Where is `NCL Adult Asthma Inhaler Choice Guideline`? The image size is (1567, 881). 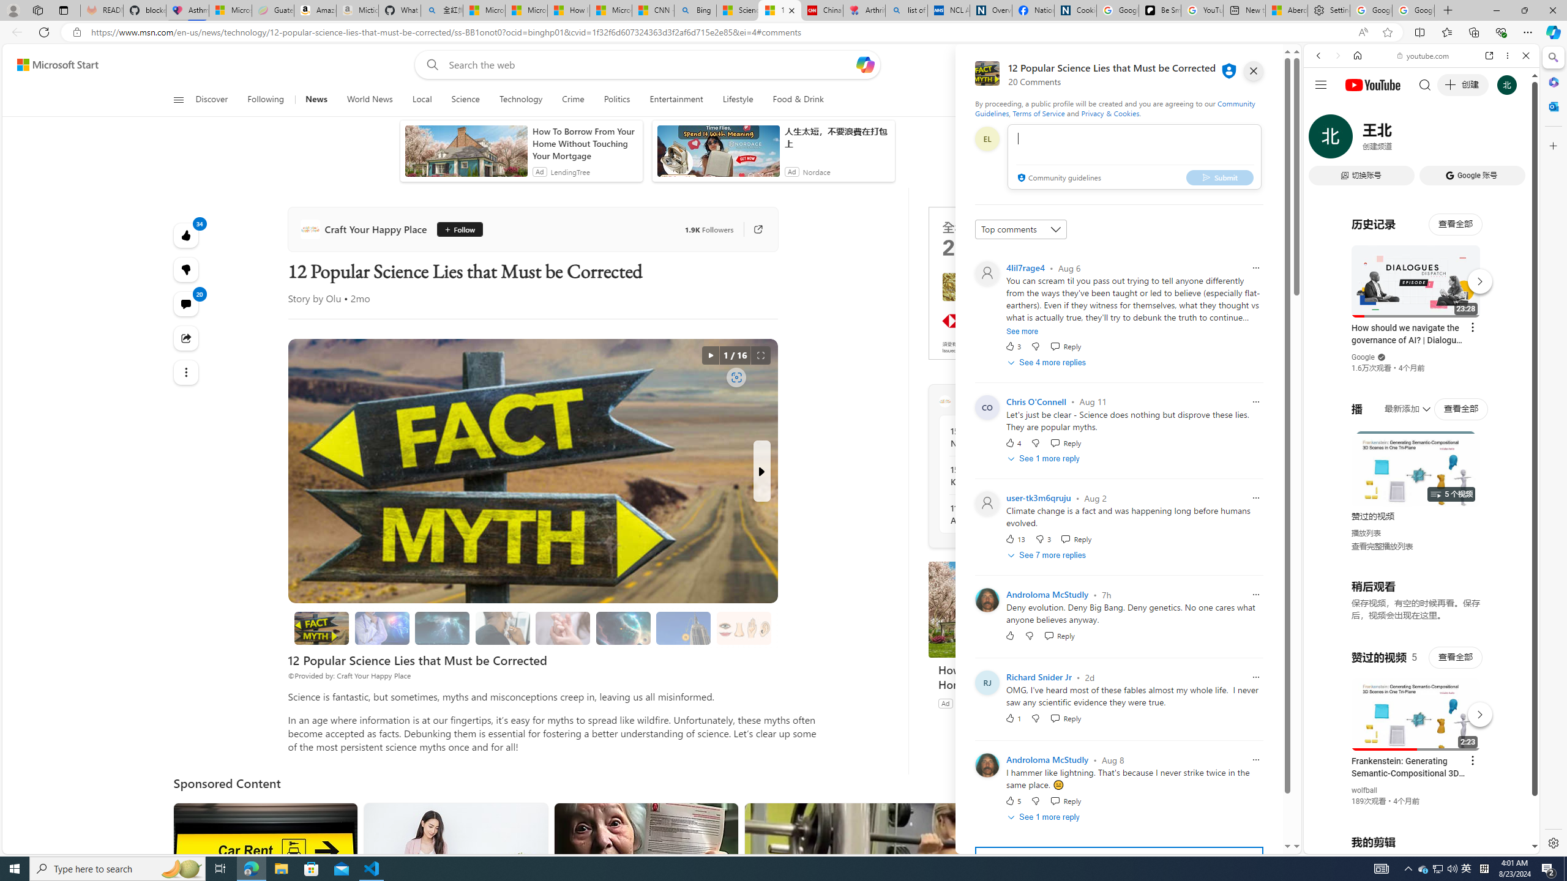
NCL Adult Asthma Inhaler Choice Guideline is located at coordinates (949, 10).